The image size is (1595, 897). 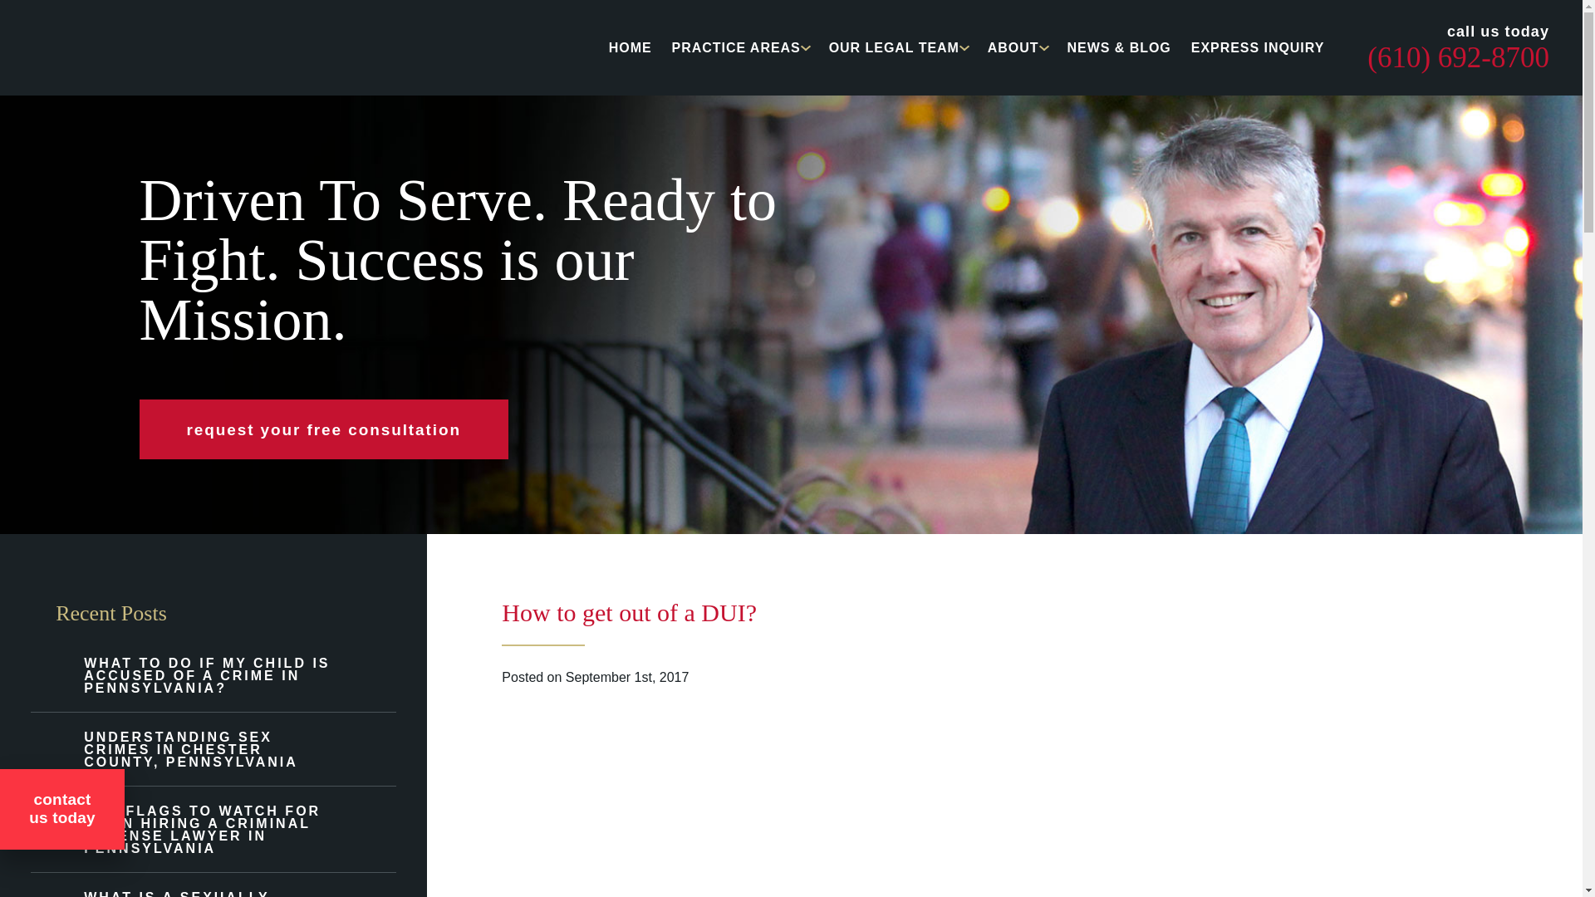 What do you see at coordinates (894, 47) in the screenshot?
I see `OUR LEGAL TEAM` at bounding box center [894, 47].